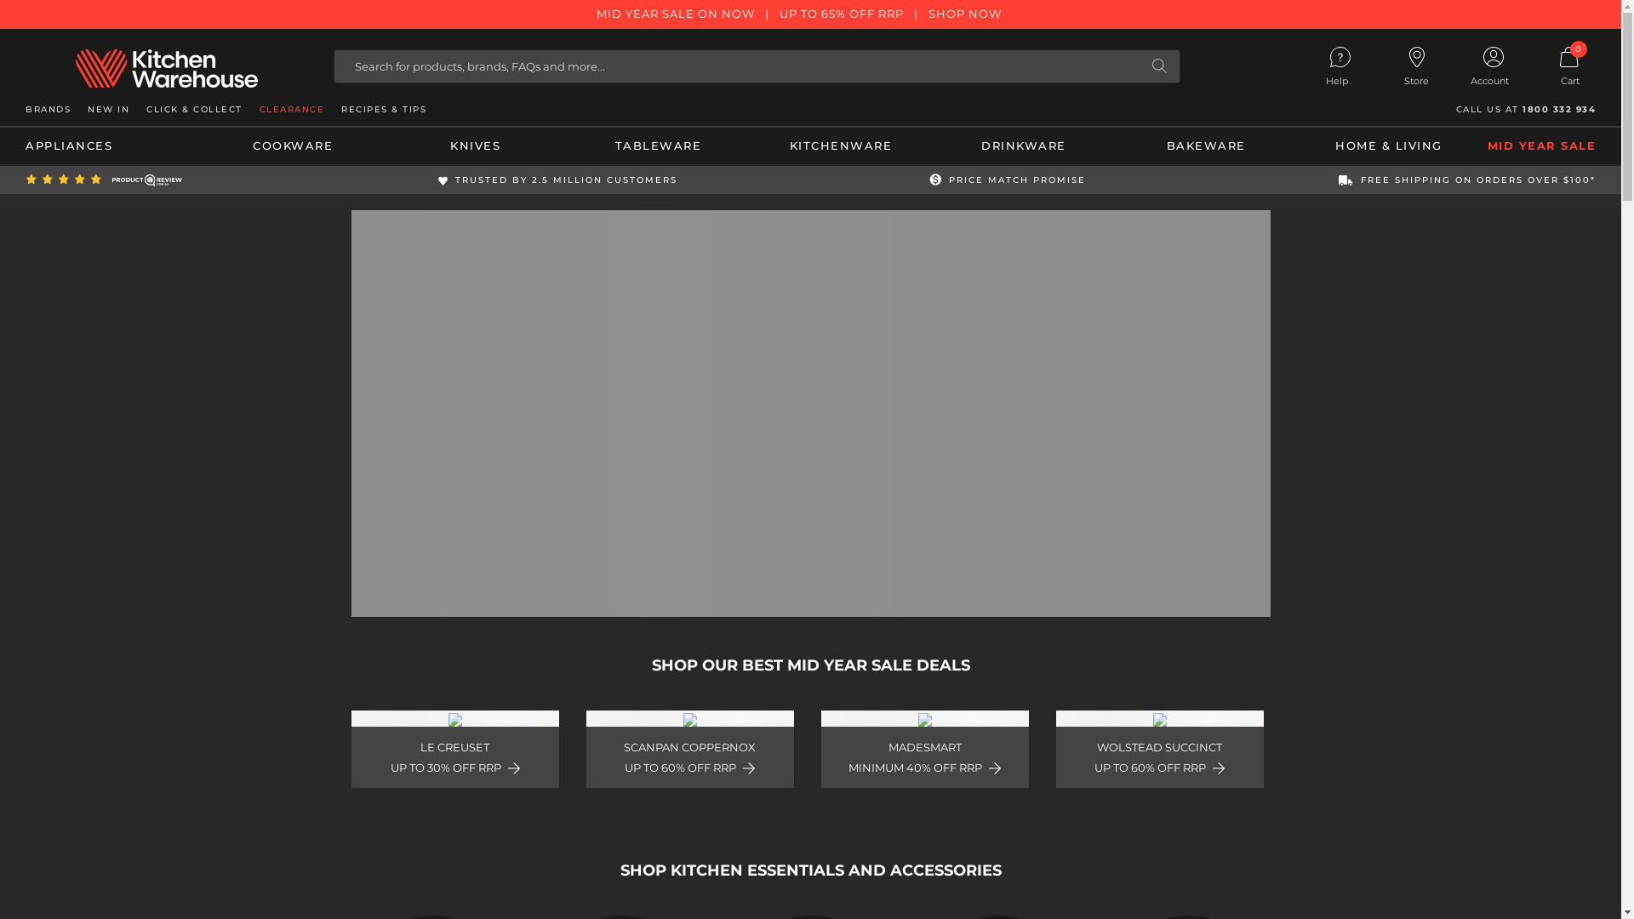  Describe the element at coordinates (1570, 67) in the screenshot. I see `Cart
Cart
0` at that location.